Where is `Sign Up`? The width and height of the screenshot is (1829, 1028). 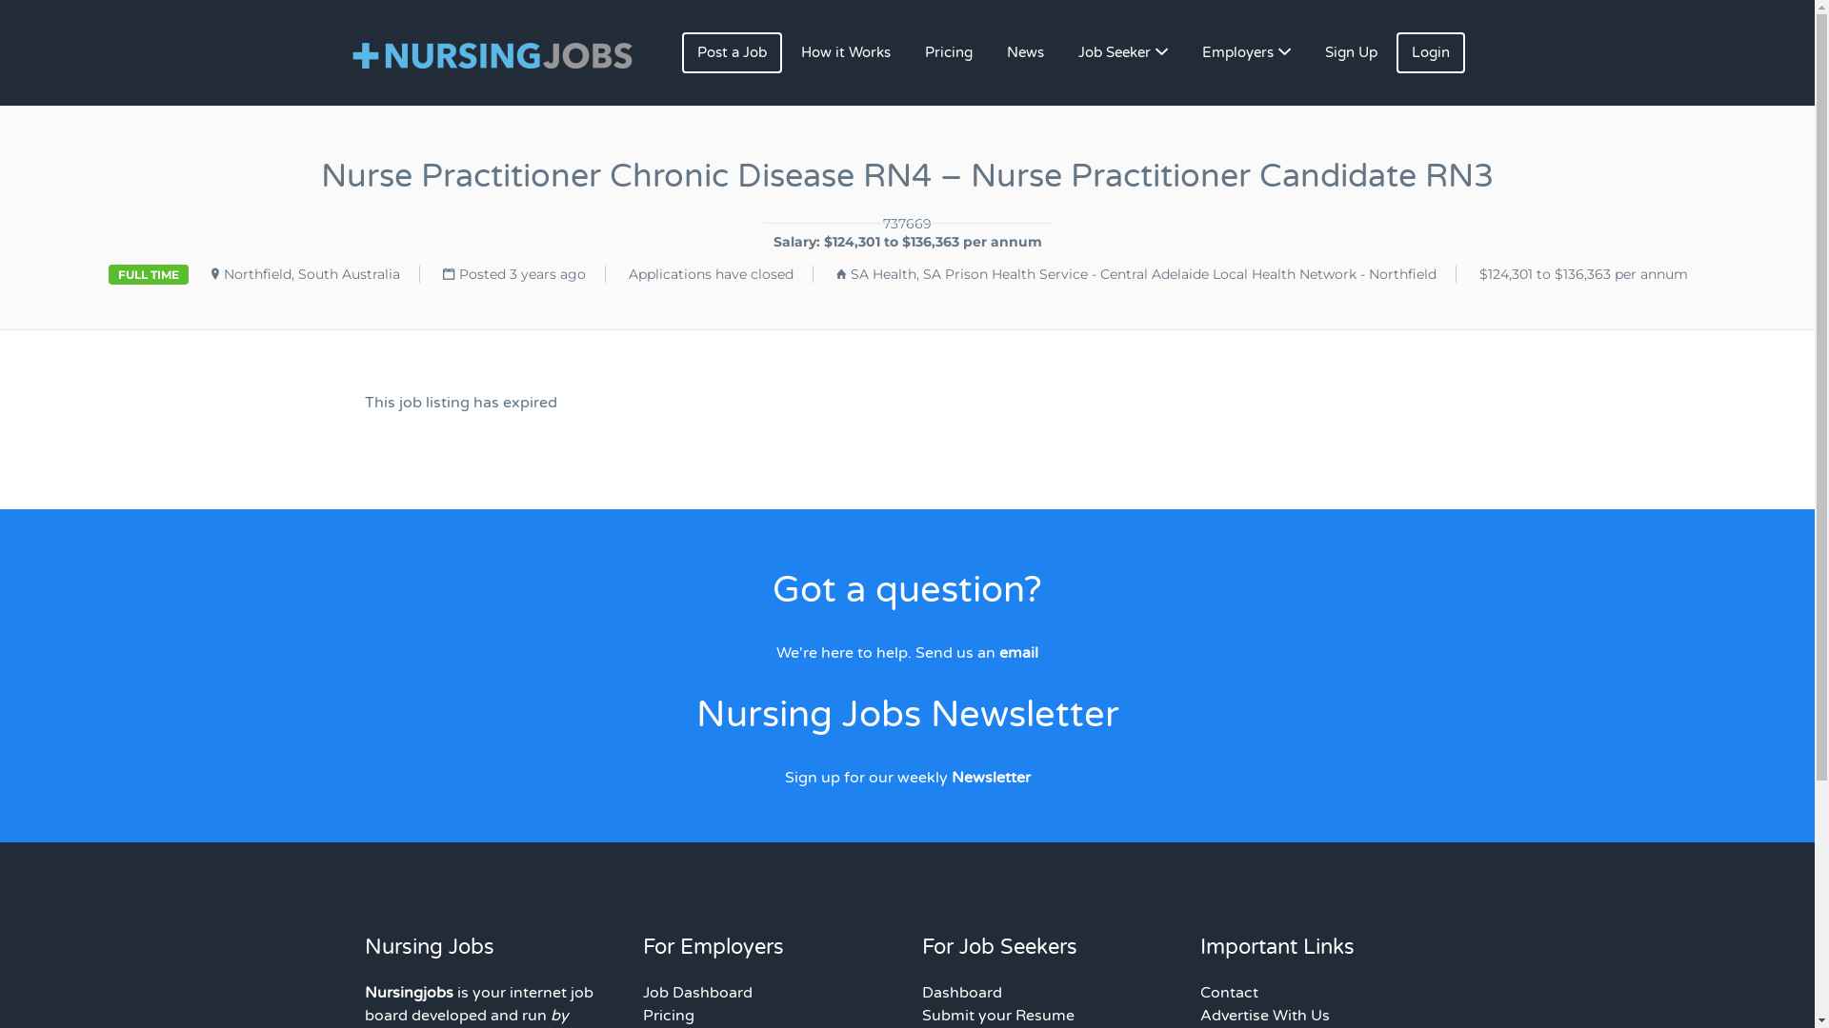
Sign Up is located at coordinates (1351, 53).